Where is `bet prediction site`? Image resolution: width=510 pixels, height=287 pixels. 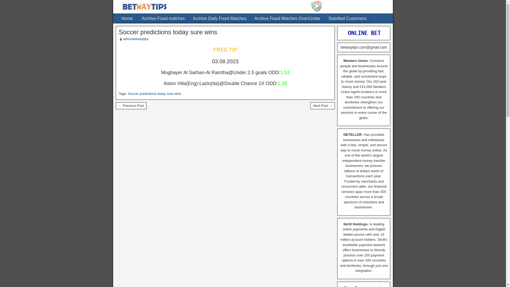
bet prediction site is located at coordinates (131, 106).